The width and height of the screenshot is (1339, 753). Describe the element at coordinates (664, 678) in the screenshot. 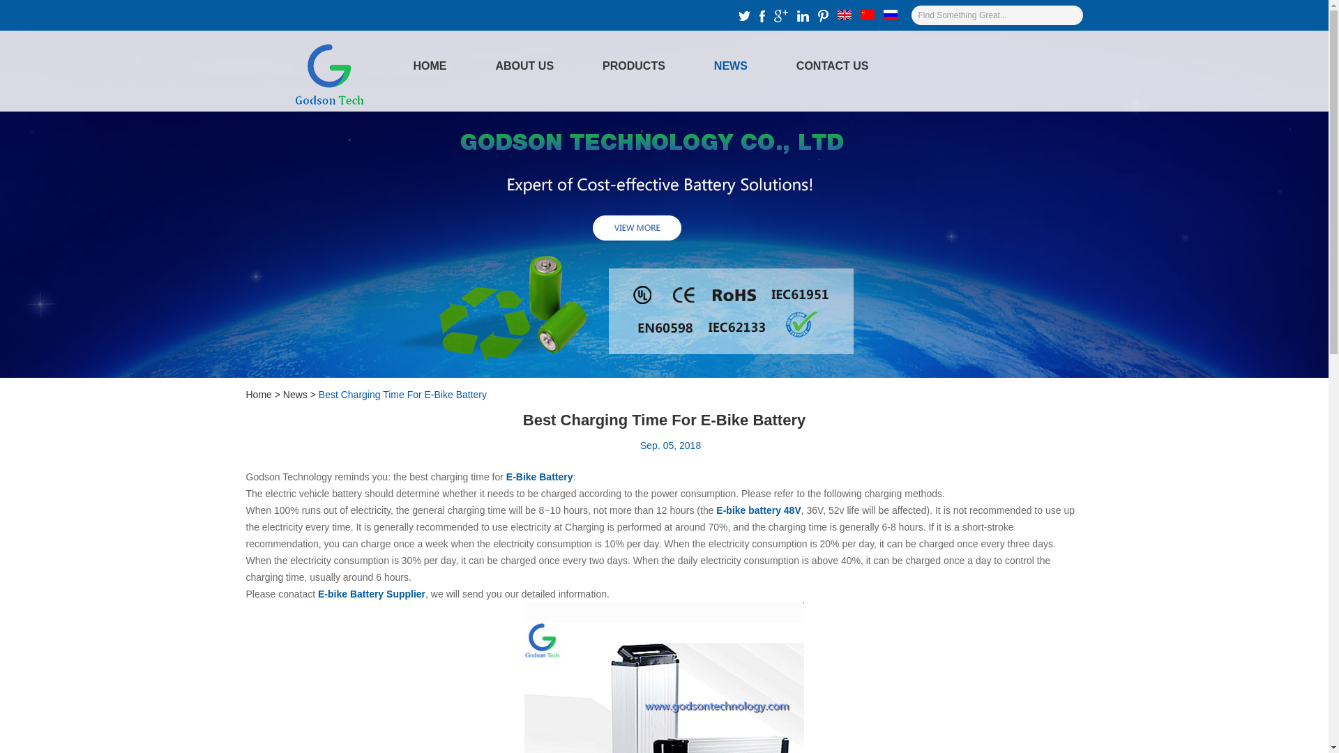

I see `E-Bike Battery` at that location.